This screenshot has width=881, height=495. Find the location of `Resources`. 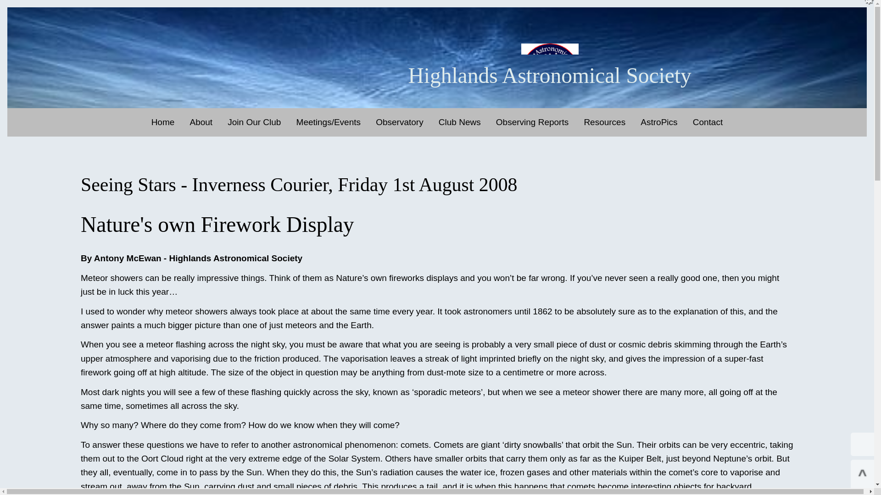

Resources is located at coordinates (604, 122).